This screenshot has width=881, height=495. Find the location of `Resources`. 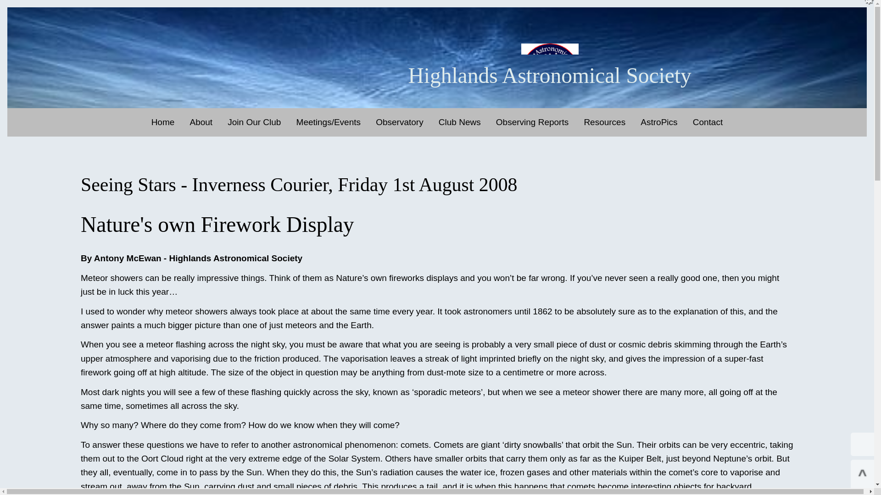

Resources is located at coordinates (604, 122).